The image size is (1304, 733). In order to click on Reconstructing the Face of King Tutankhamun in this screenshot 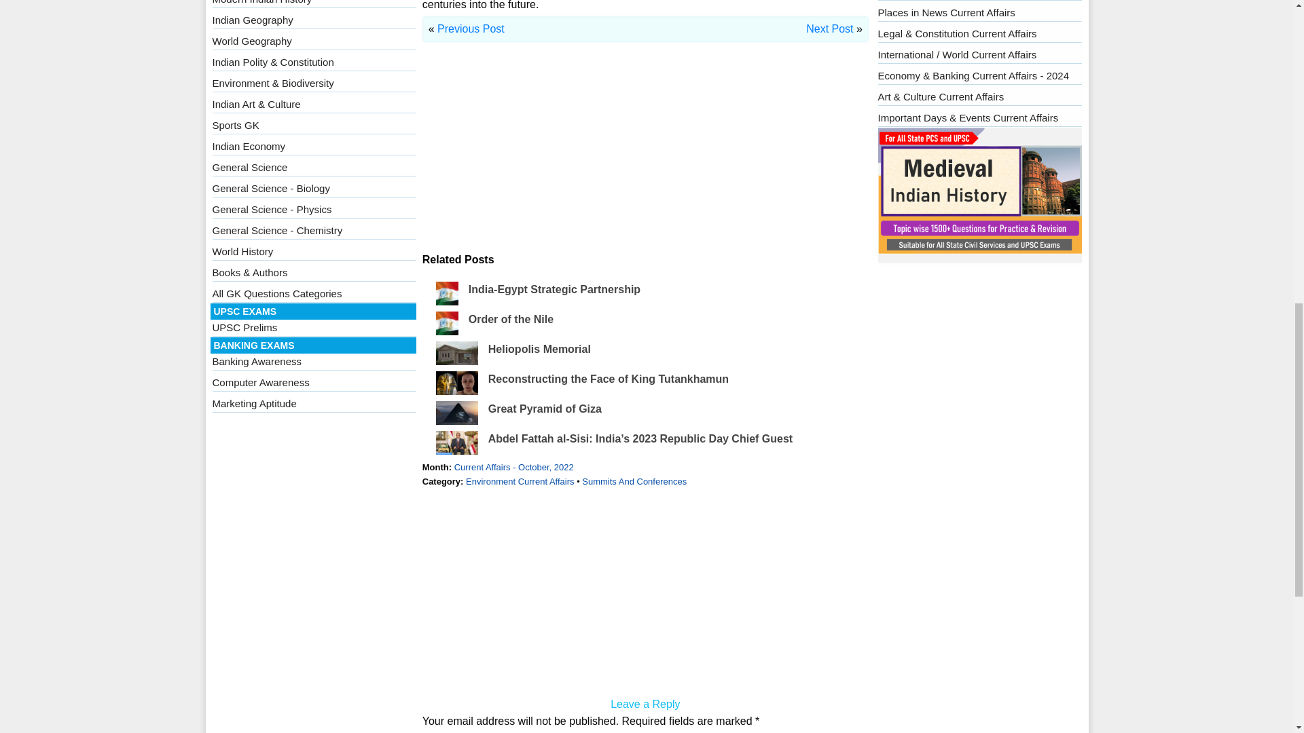, I will do `click(609, 379)`.